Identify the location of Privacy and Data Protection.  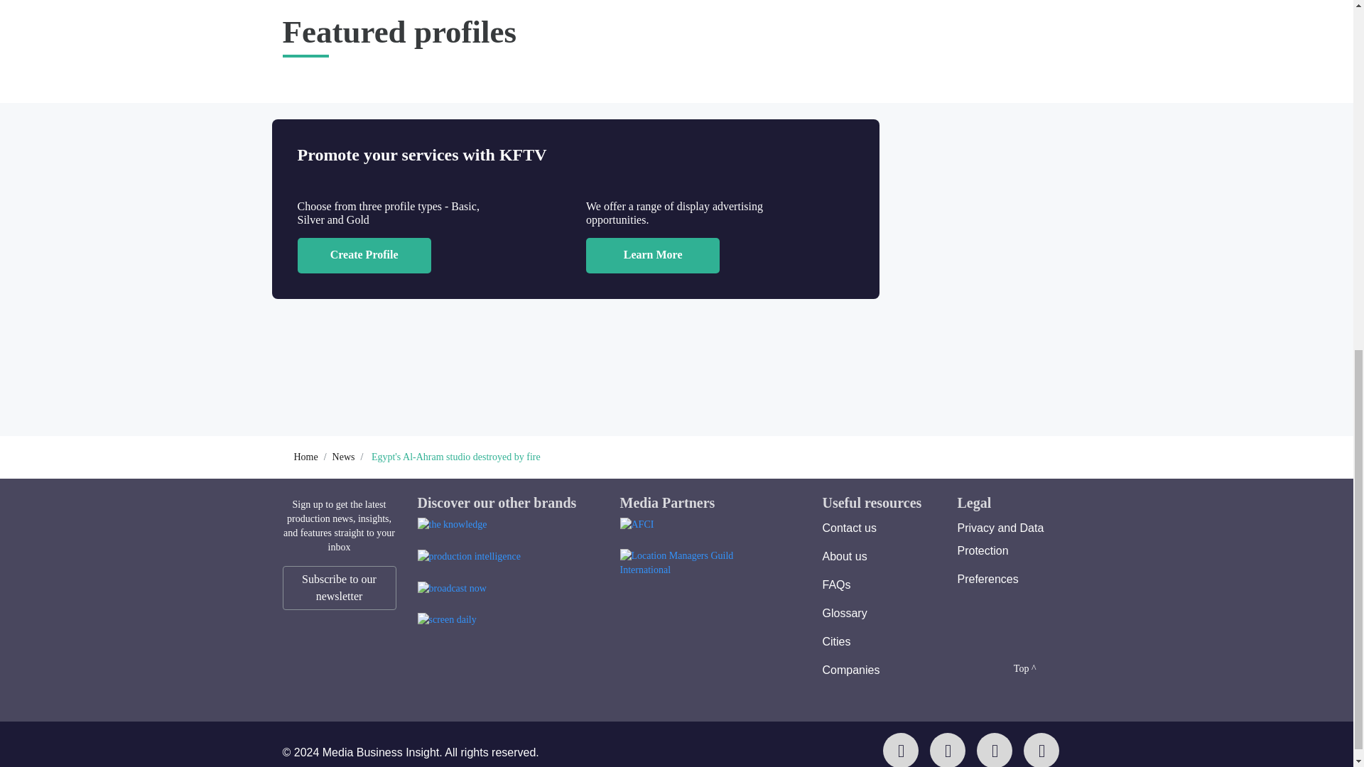
(1000, 540).